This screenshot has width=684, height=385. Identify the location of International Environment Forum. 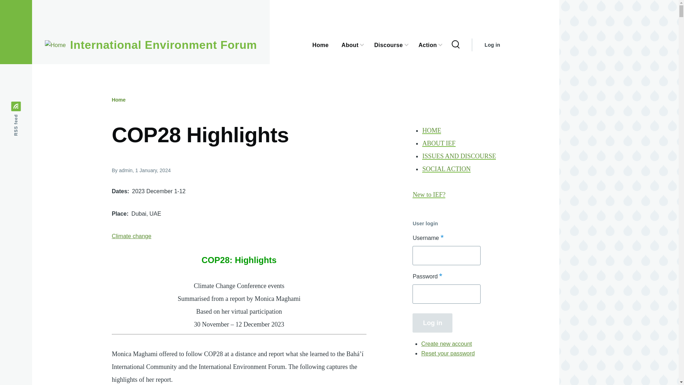
(164, 45).